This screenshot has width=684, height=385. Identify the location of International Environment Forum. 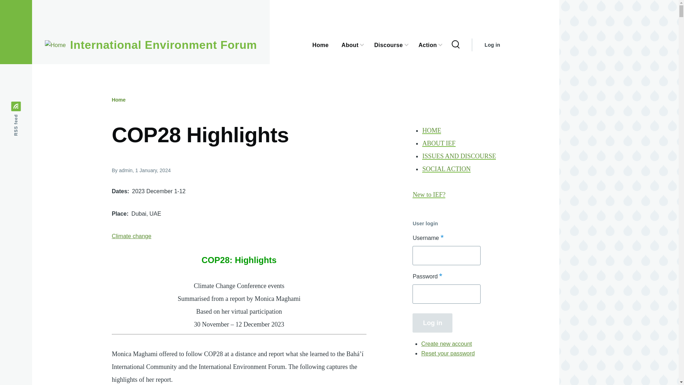
(164, 45).